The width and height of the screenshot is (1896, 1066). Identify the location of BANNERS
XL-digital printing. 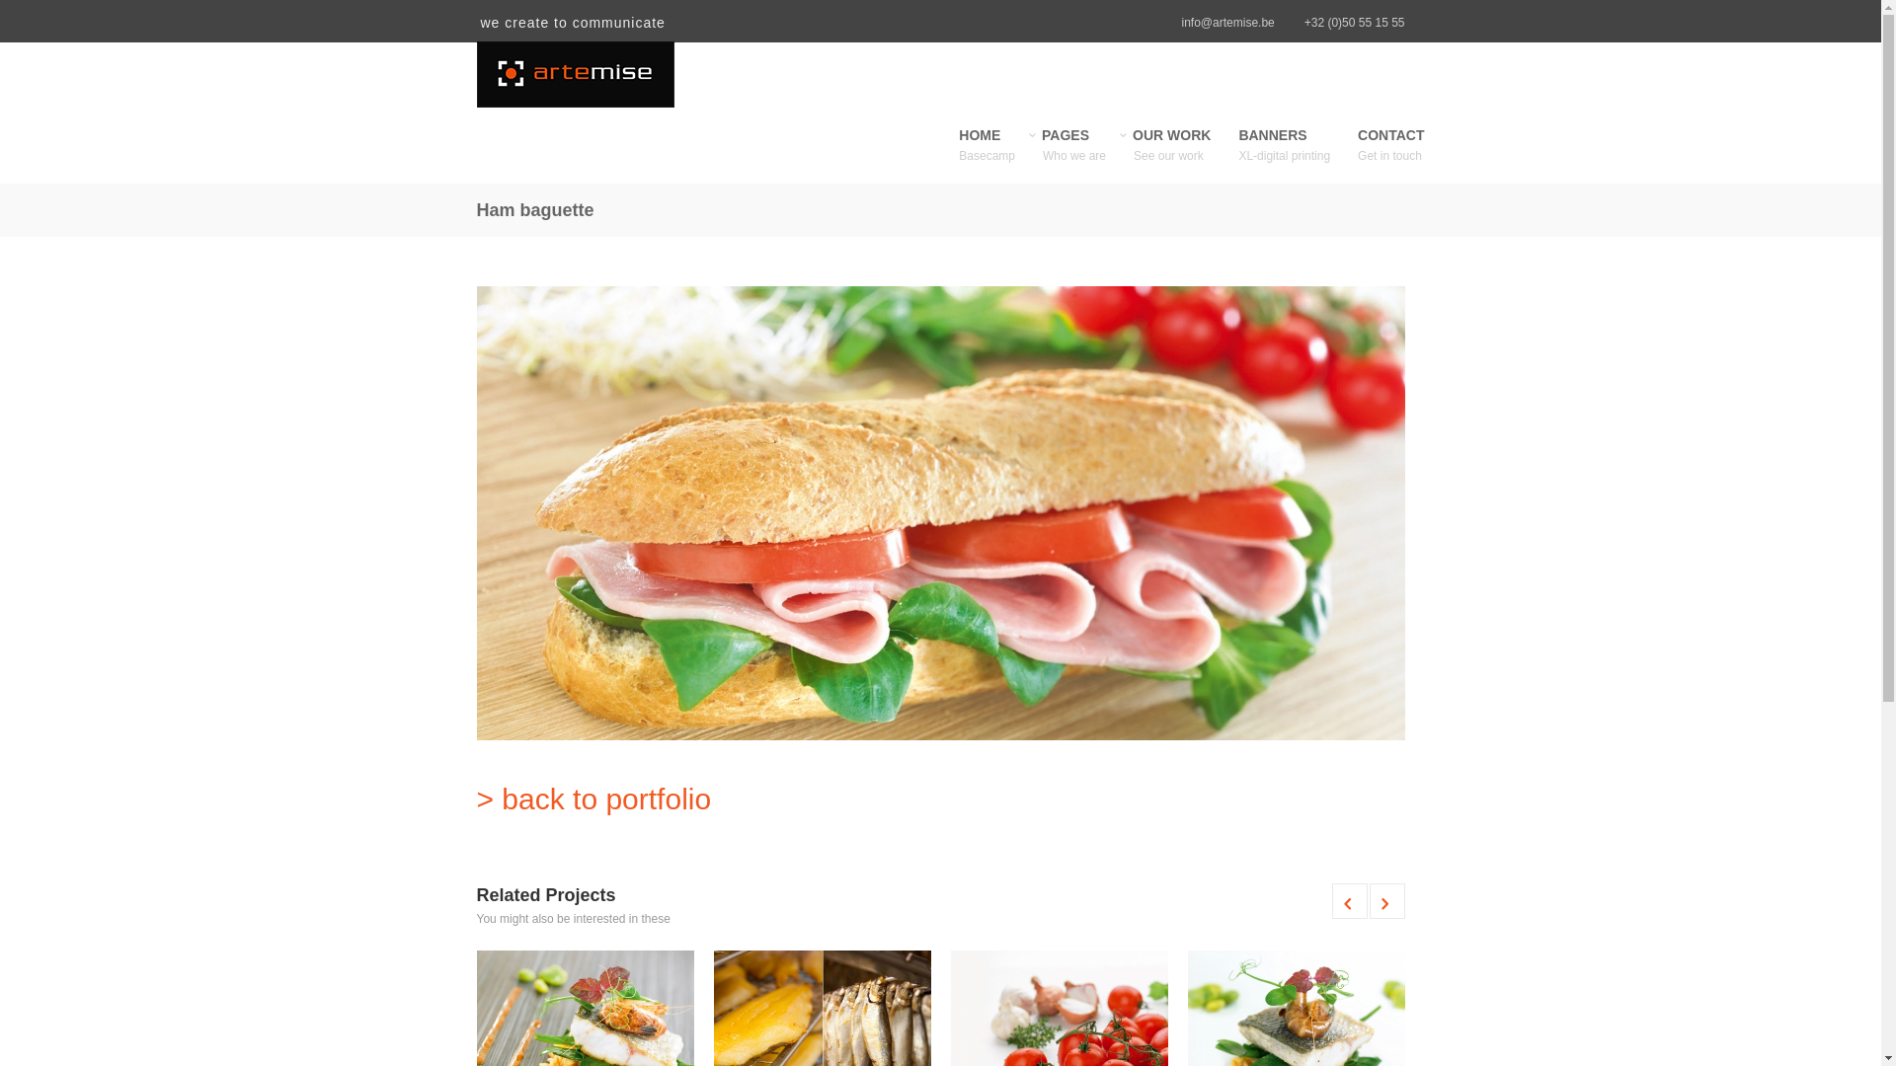
(1284, 156).